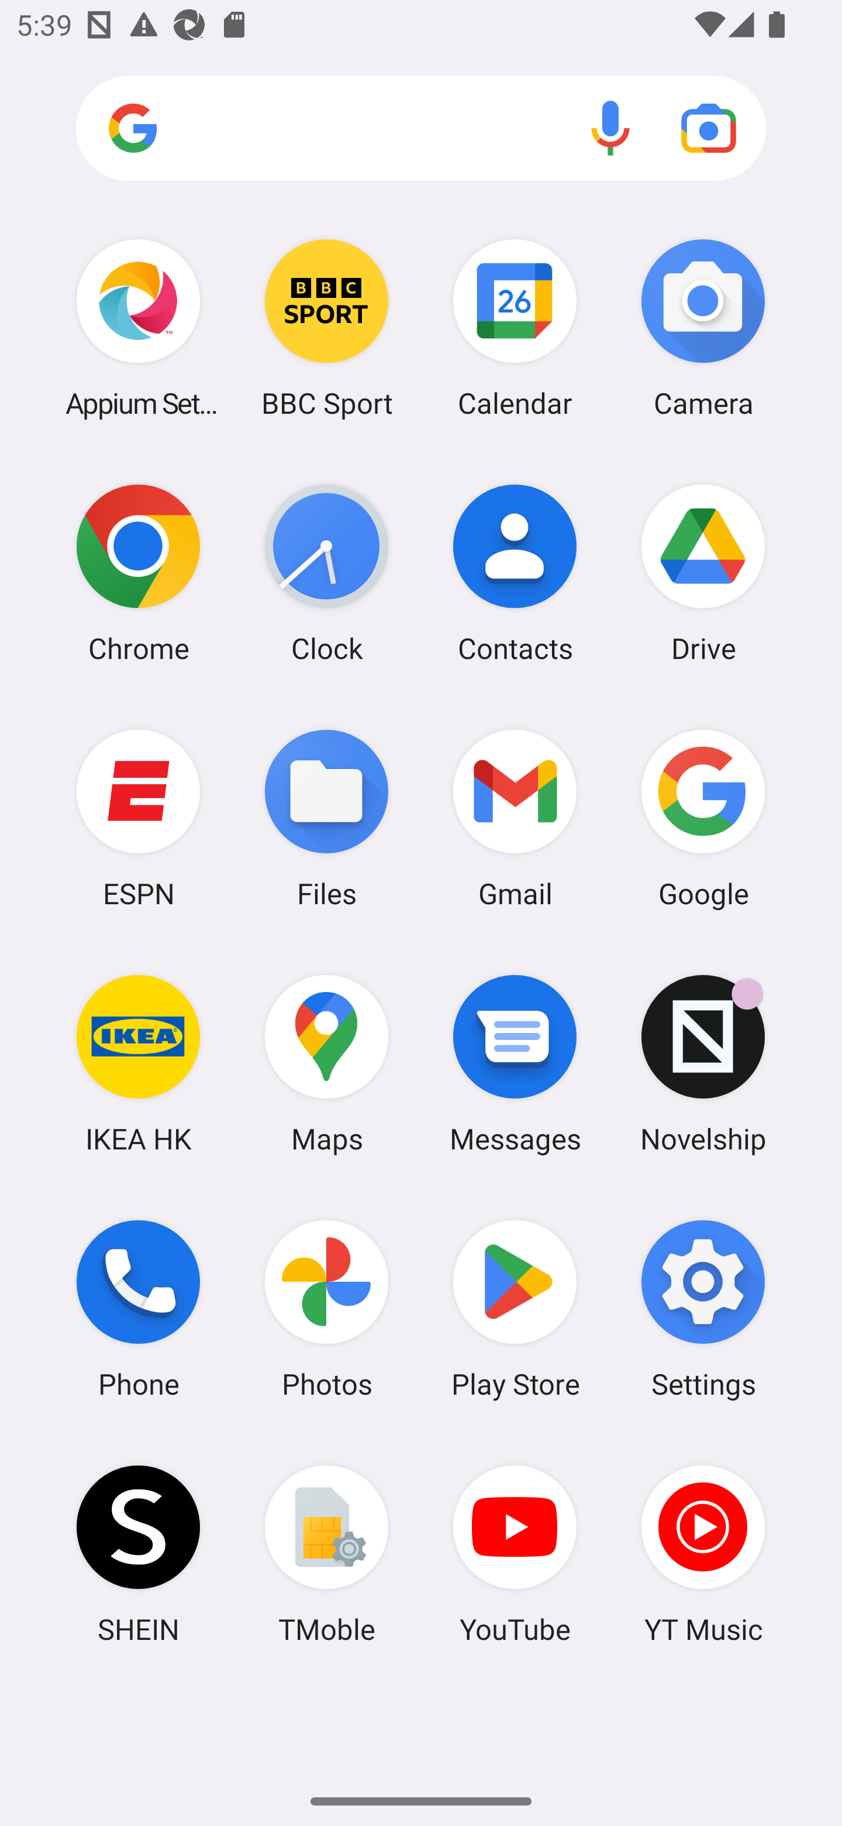 The width and height of the screenshot is (842, 1826). Describe the element at coordinates (703, 1554) in the screenshot. I see `YT Music` at that location.